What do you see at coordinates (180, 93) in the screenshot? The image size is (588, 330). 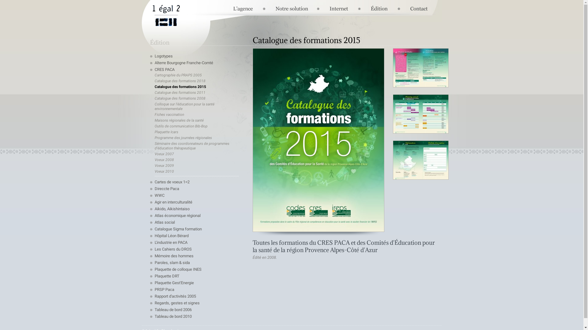 I see `Catalogue des formations 2011` at bounding box center [180, 93].